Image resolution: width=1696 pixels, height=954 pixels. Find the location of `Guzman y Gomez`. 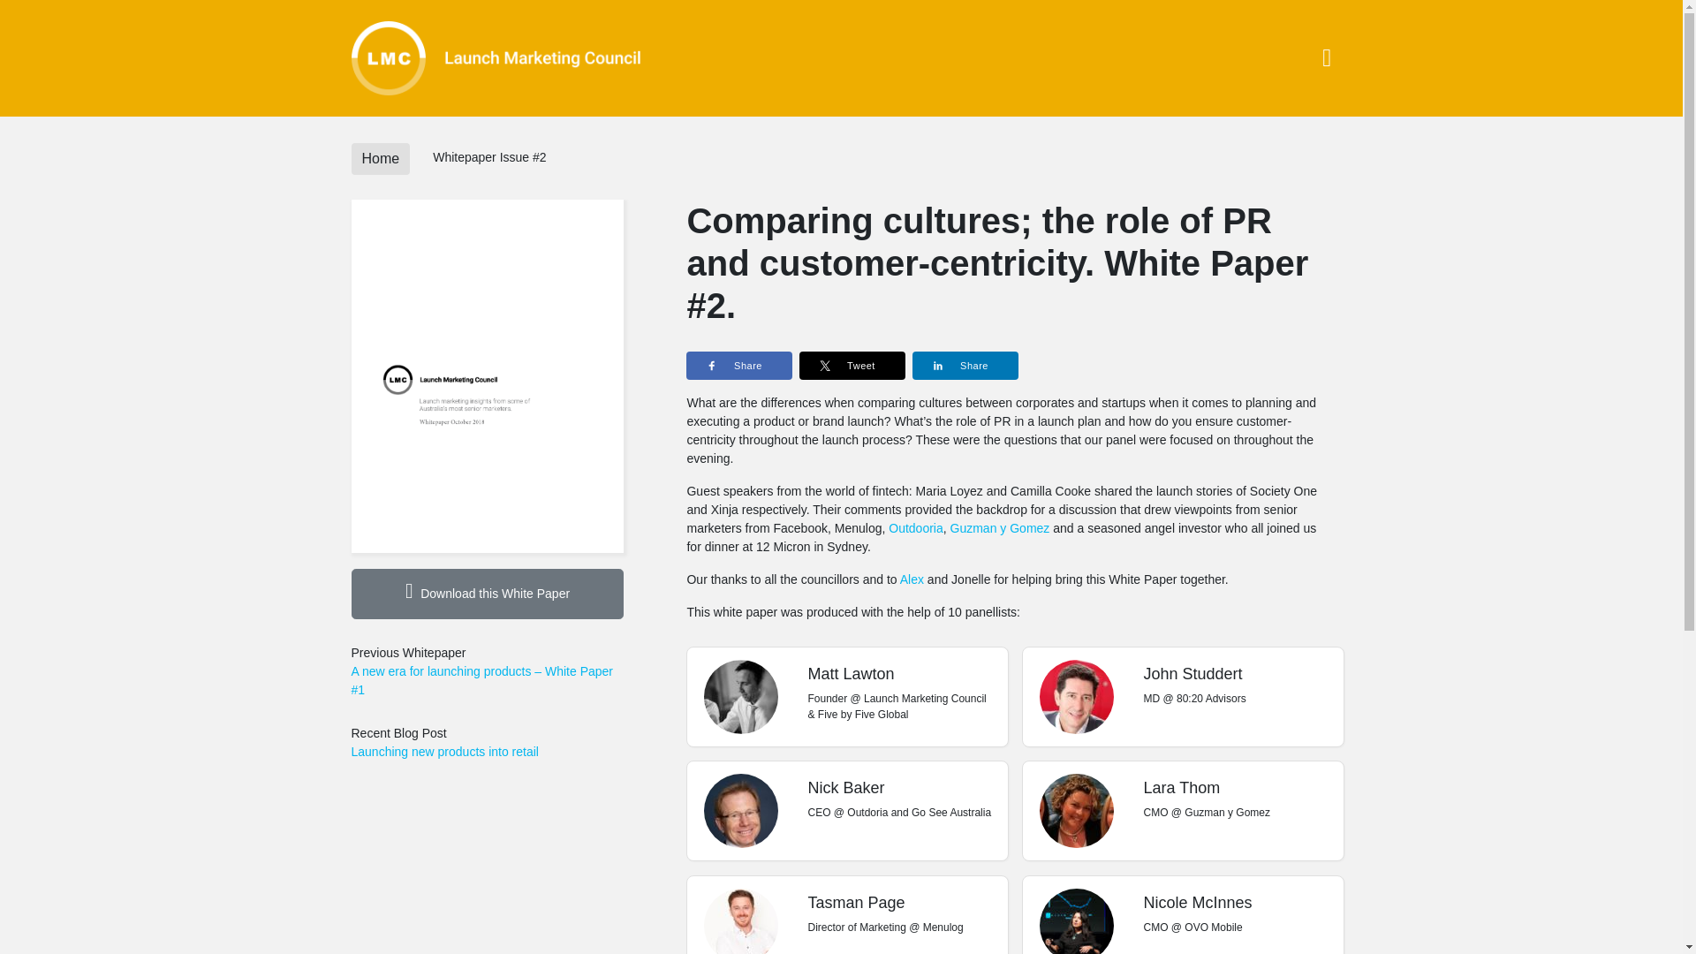

Guzman y Gomez is located at coordinates (1000, 527).